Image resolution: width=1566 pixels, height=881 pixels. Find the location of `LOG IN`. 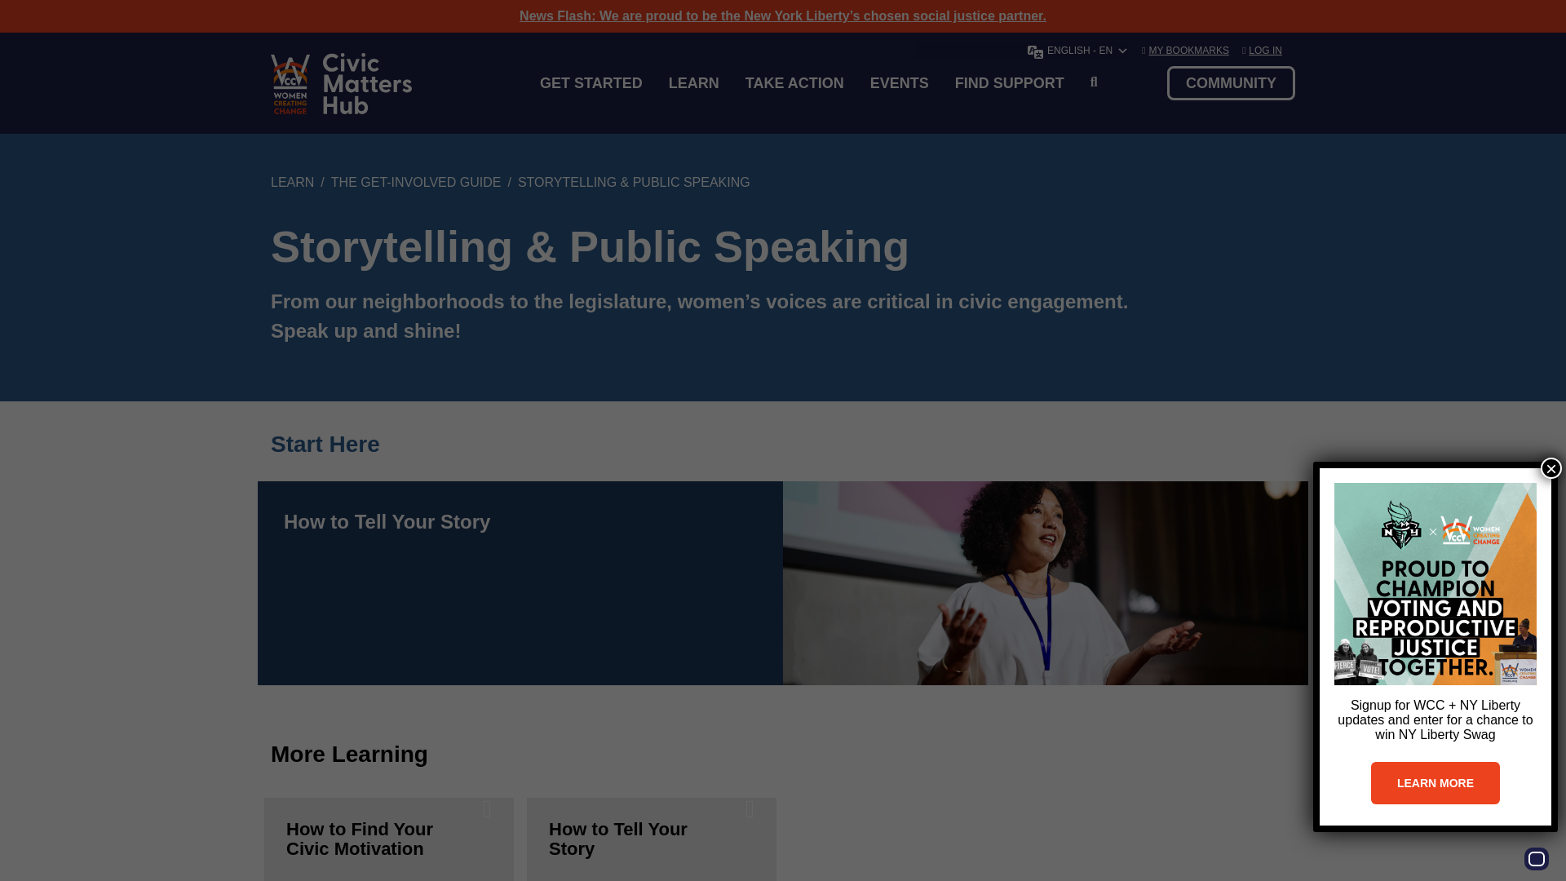

LOG IN is located at coordinates (1265, 51).